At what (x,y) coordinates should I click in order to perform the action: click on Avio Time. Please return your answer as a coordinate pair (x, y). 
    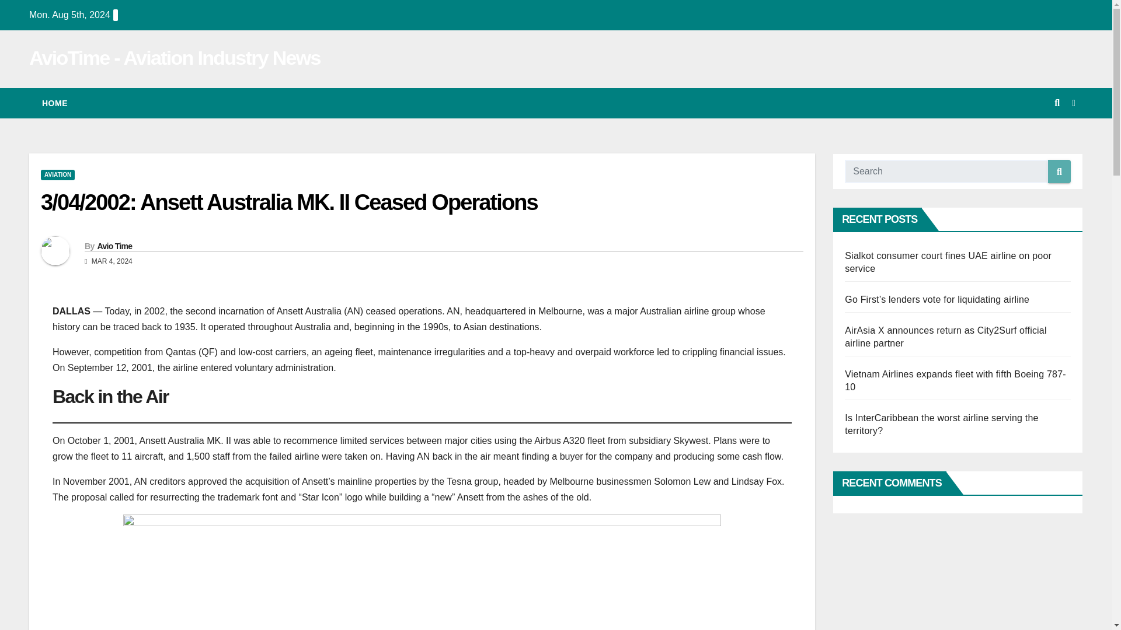
    Looking at the image, I should click on (114, 246).